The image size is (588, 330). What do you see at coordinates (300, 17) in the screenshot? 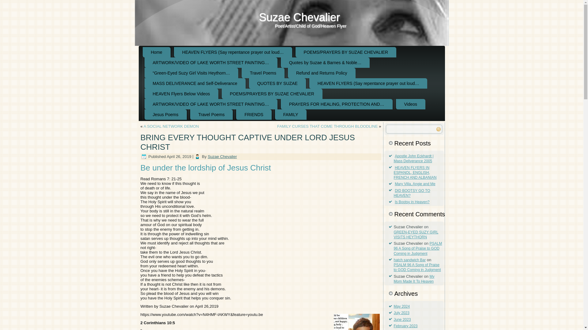
I see `Suzae Chevalier` at bounding box center [300, 17].